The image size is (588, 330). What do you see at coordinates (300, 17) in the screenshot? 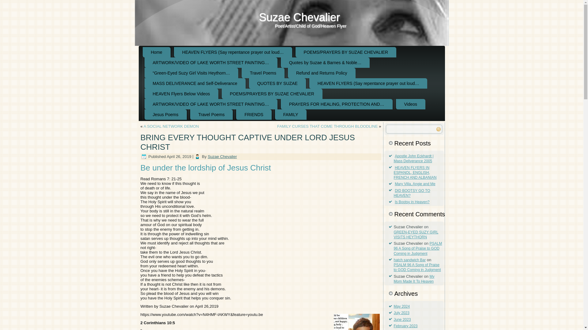
I see `Suzae Chevalier` at bounding box center [300, 17].